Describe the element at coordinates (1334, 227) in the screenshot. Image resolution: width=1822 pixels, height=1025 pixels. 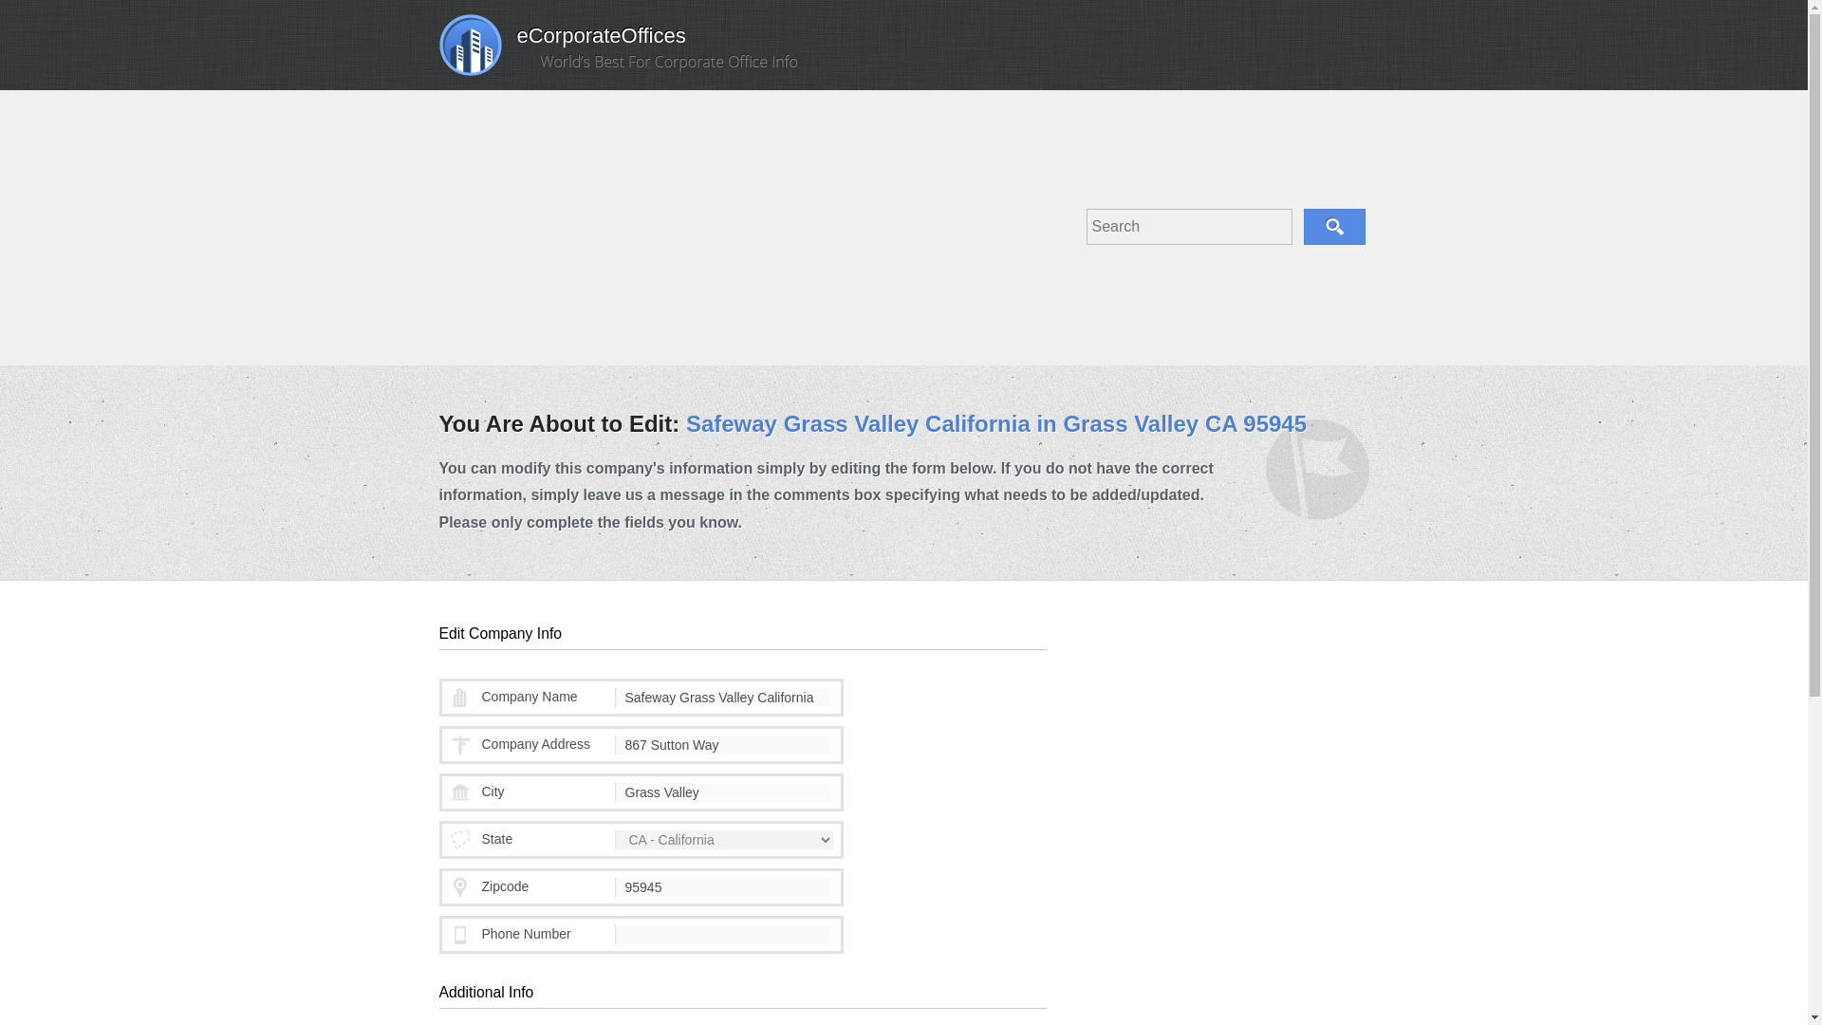
I see `Search` at that location.